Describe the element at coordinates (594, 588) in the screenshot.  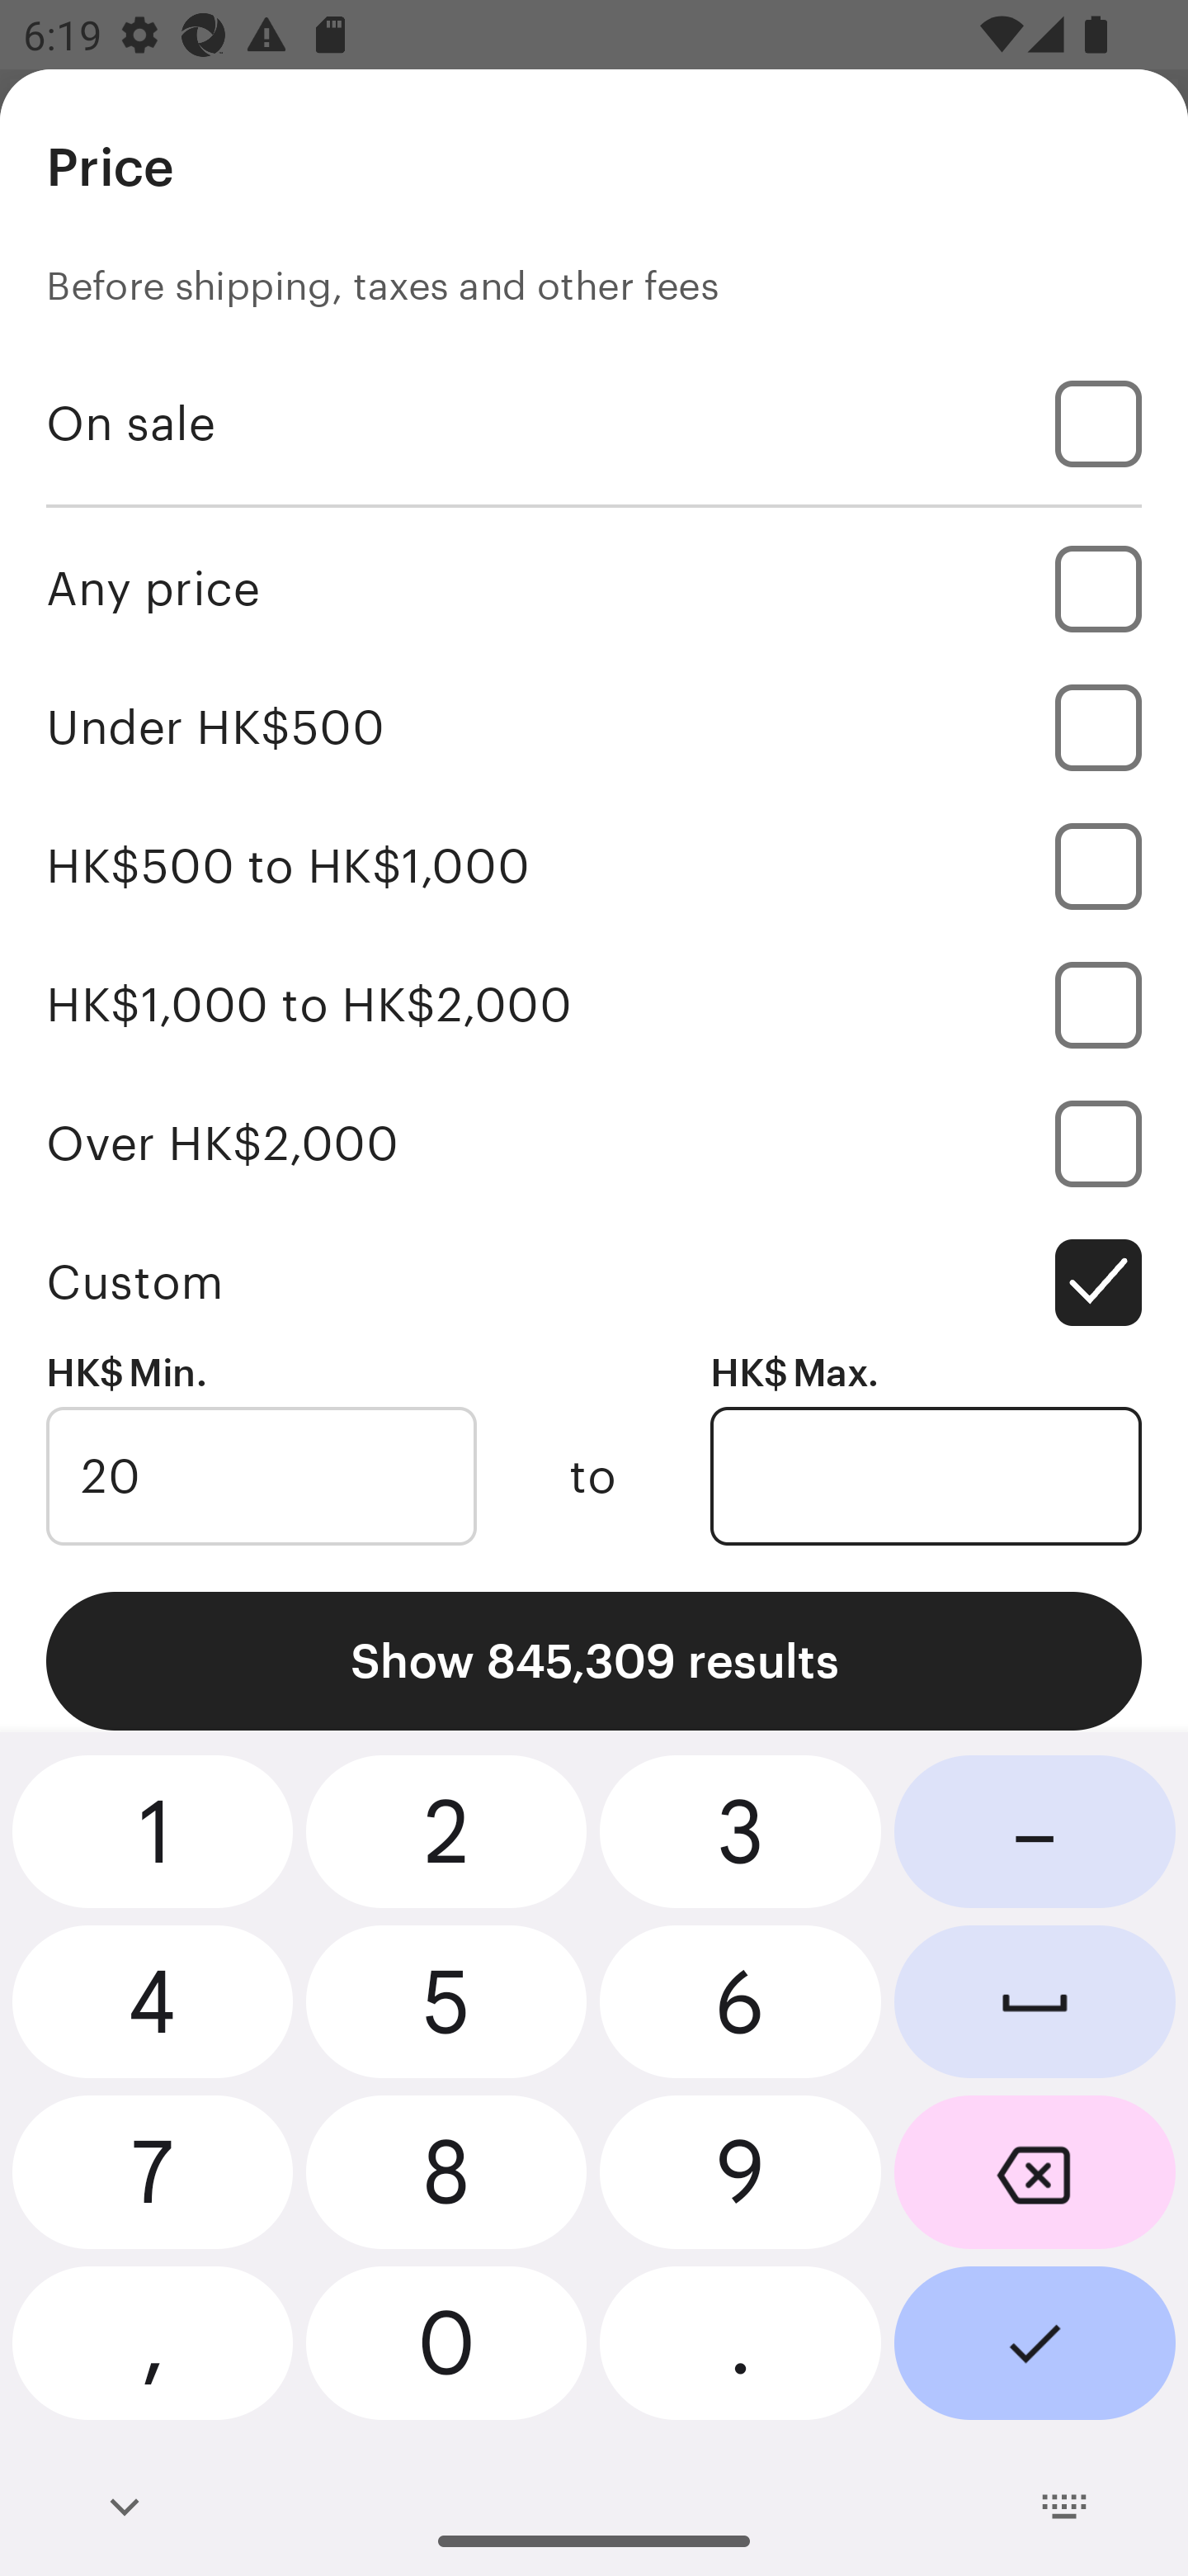
I see `Any price` at that location.